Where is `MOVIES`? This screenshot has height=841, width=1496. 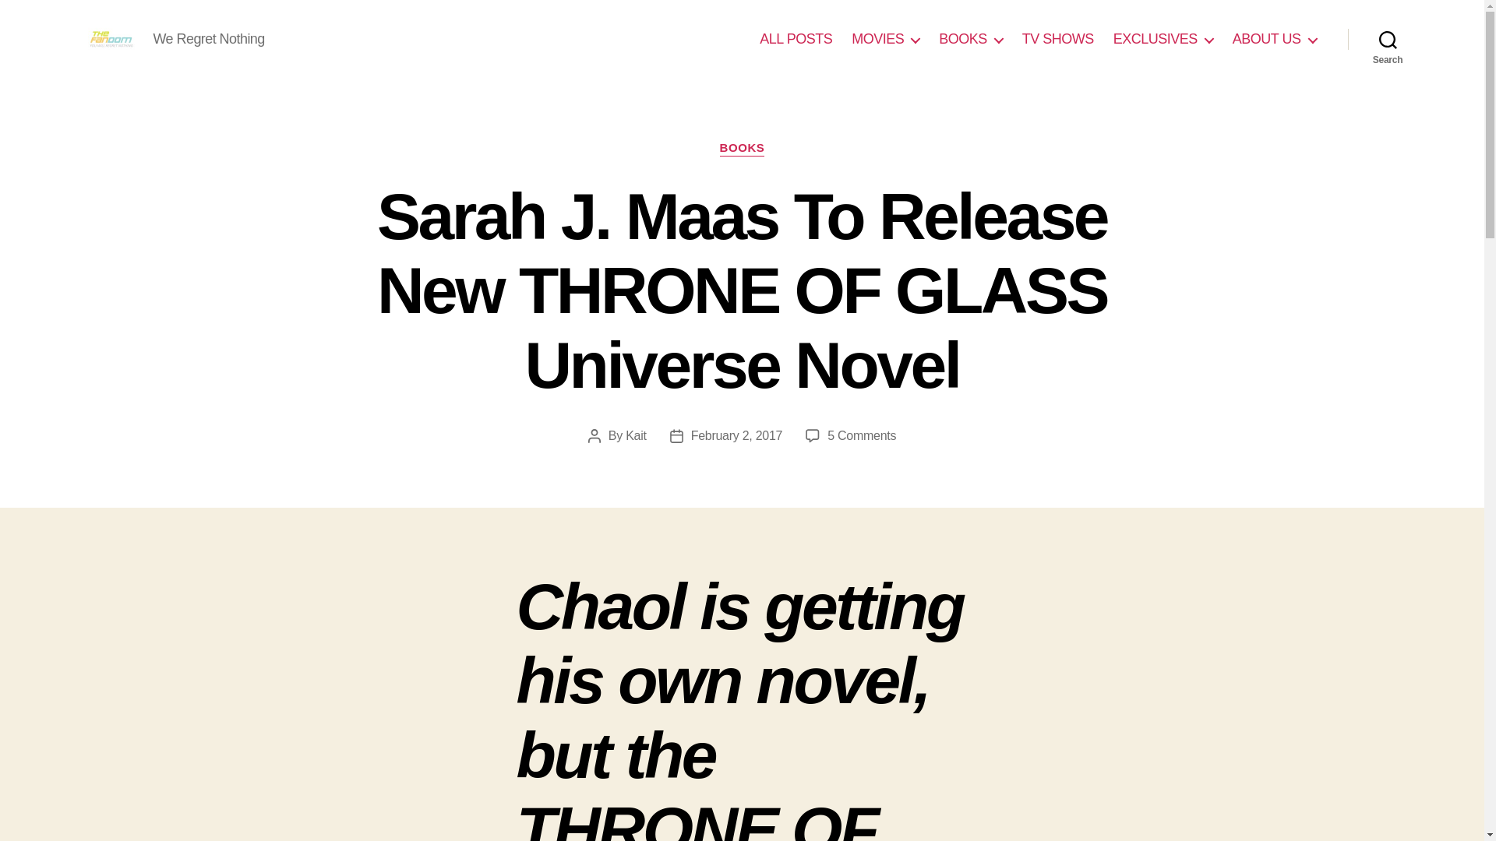
MOVIES is located at coordinates (885, 39).